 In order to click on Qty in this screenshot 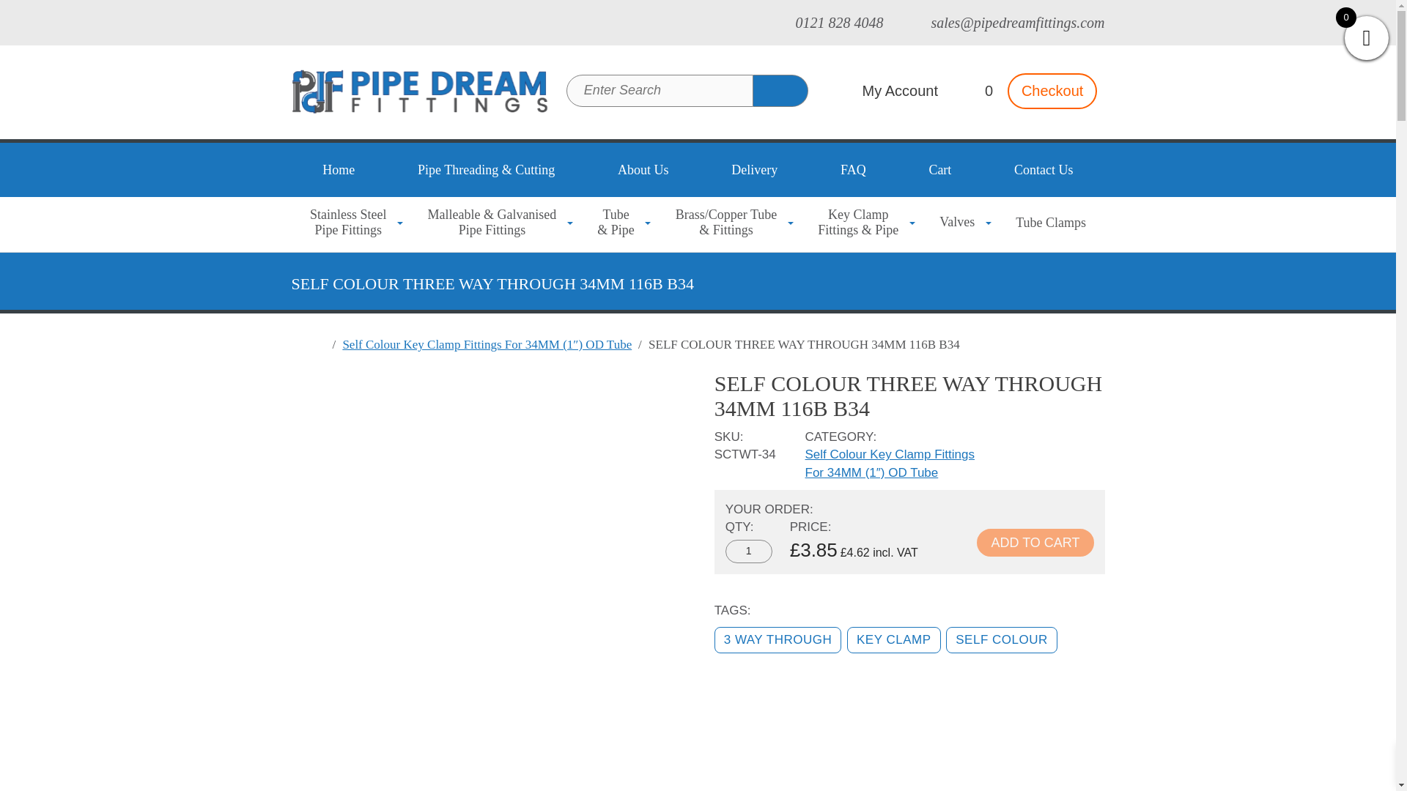, I will do `click(1052, 91)`.